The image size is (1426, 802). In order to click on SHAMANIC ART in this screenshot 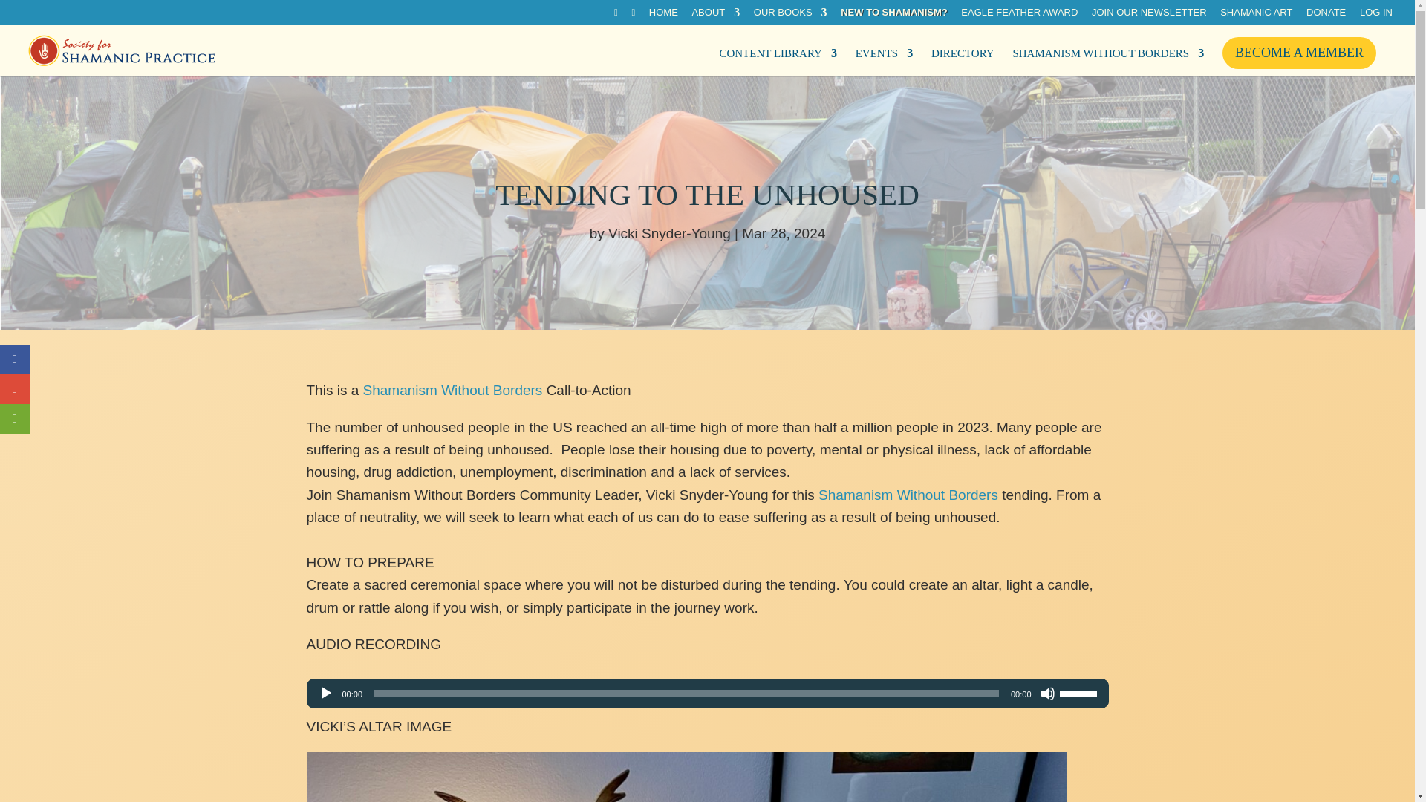, I will do `click(1256, 16)`.